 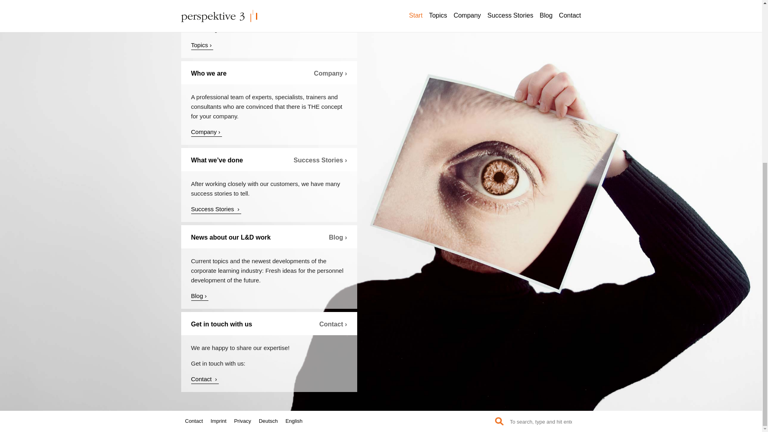 What do you see at coordinates (205, 380) in the screenshot?
I see `Kontakt` at bounding box center [205, 380].